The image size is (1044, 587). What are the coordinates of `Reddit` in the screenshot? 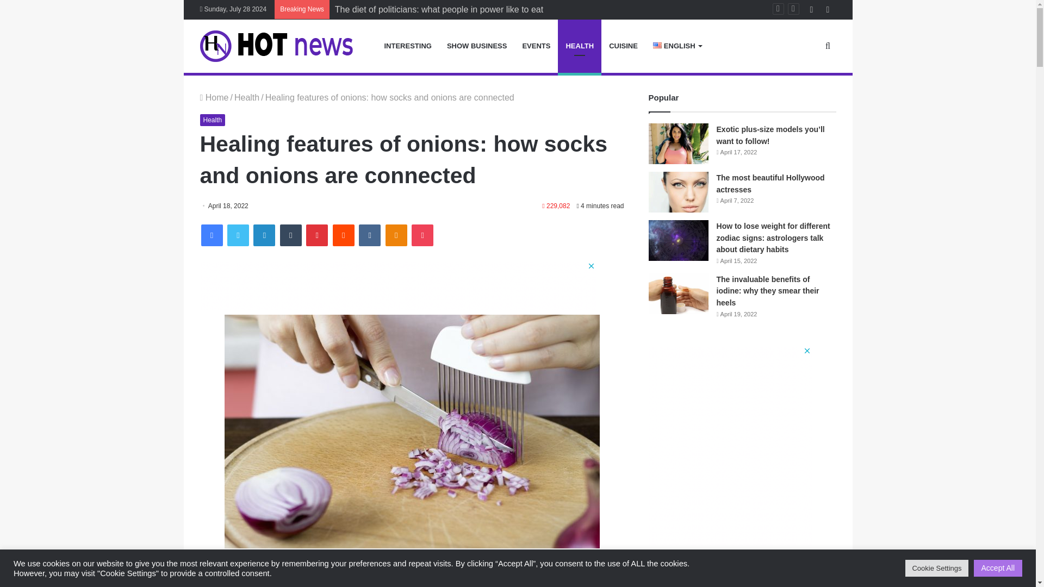 It's located at (344, 235).